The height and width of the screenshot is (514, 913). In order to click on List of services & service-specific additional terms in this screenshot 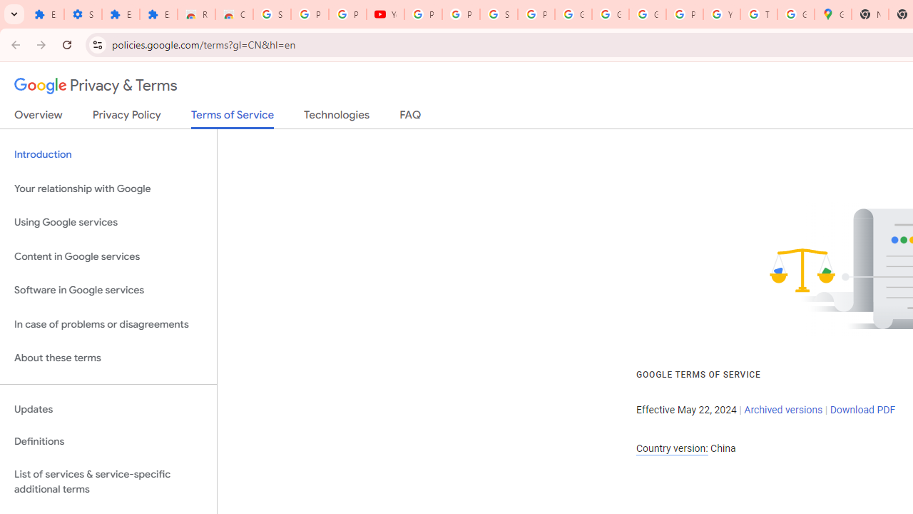, I will do `click(108, 481)`.